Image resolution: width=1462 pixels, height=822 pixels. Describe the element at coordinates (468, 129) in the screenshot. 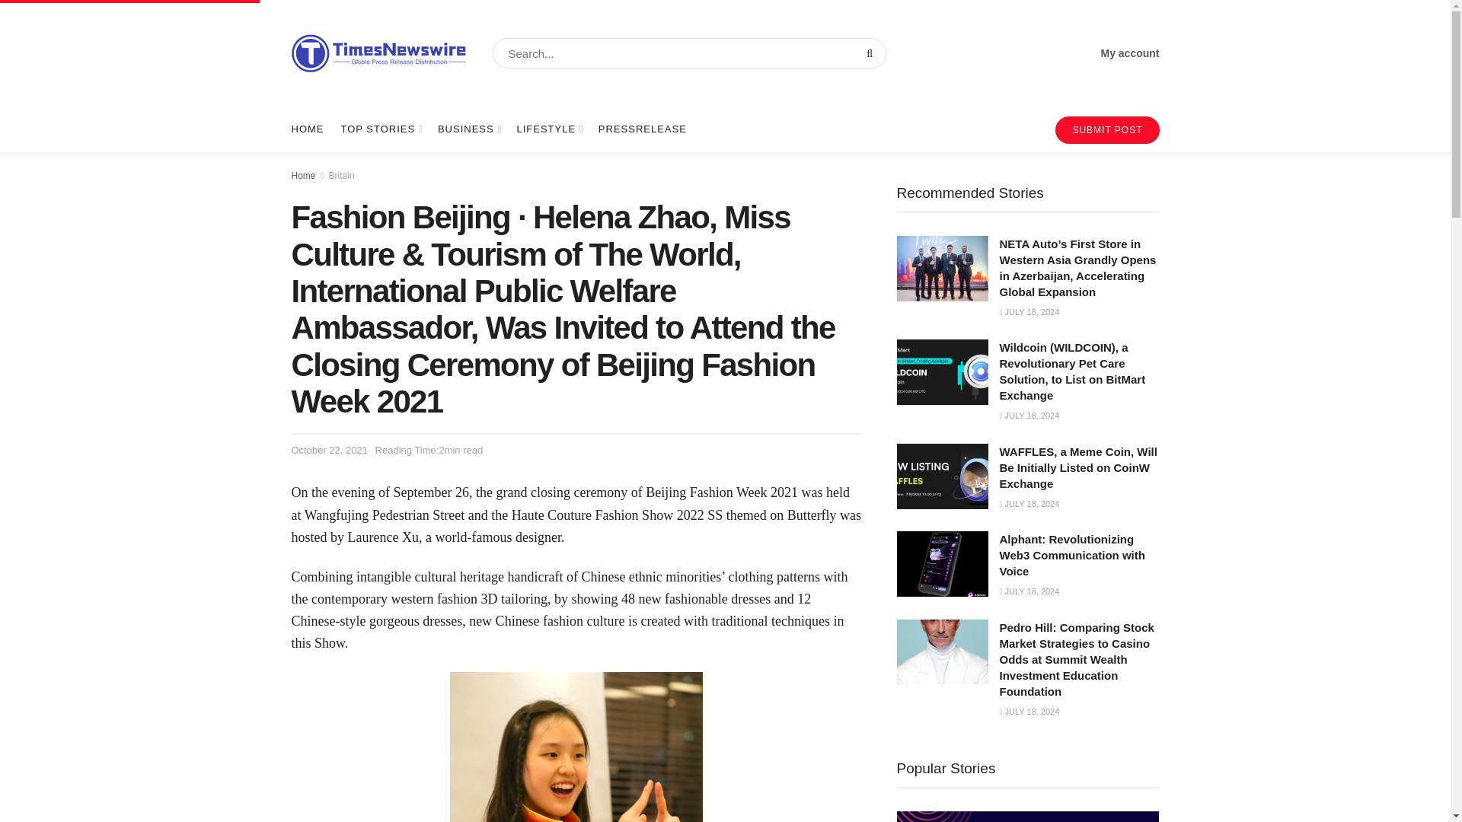

I see `BUSINESS` at that location.